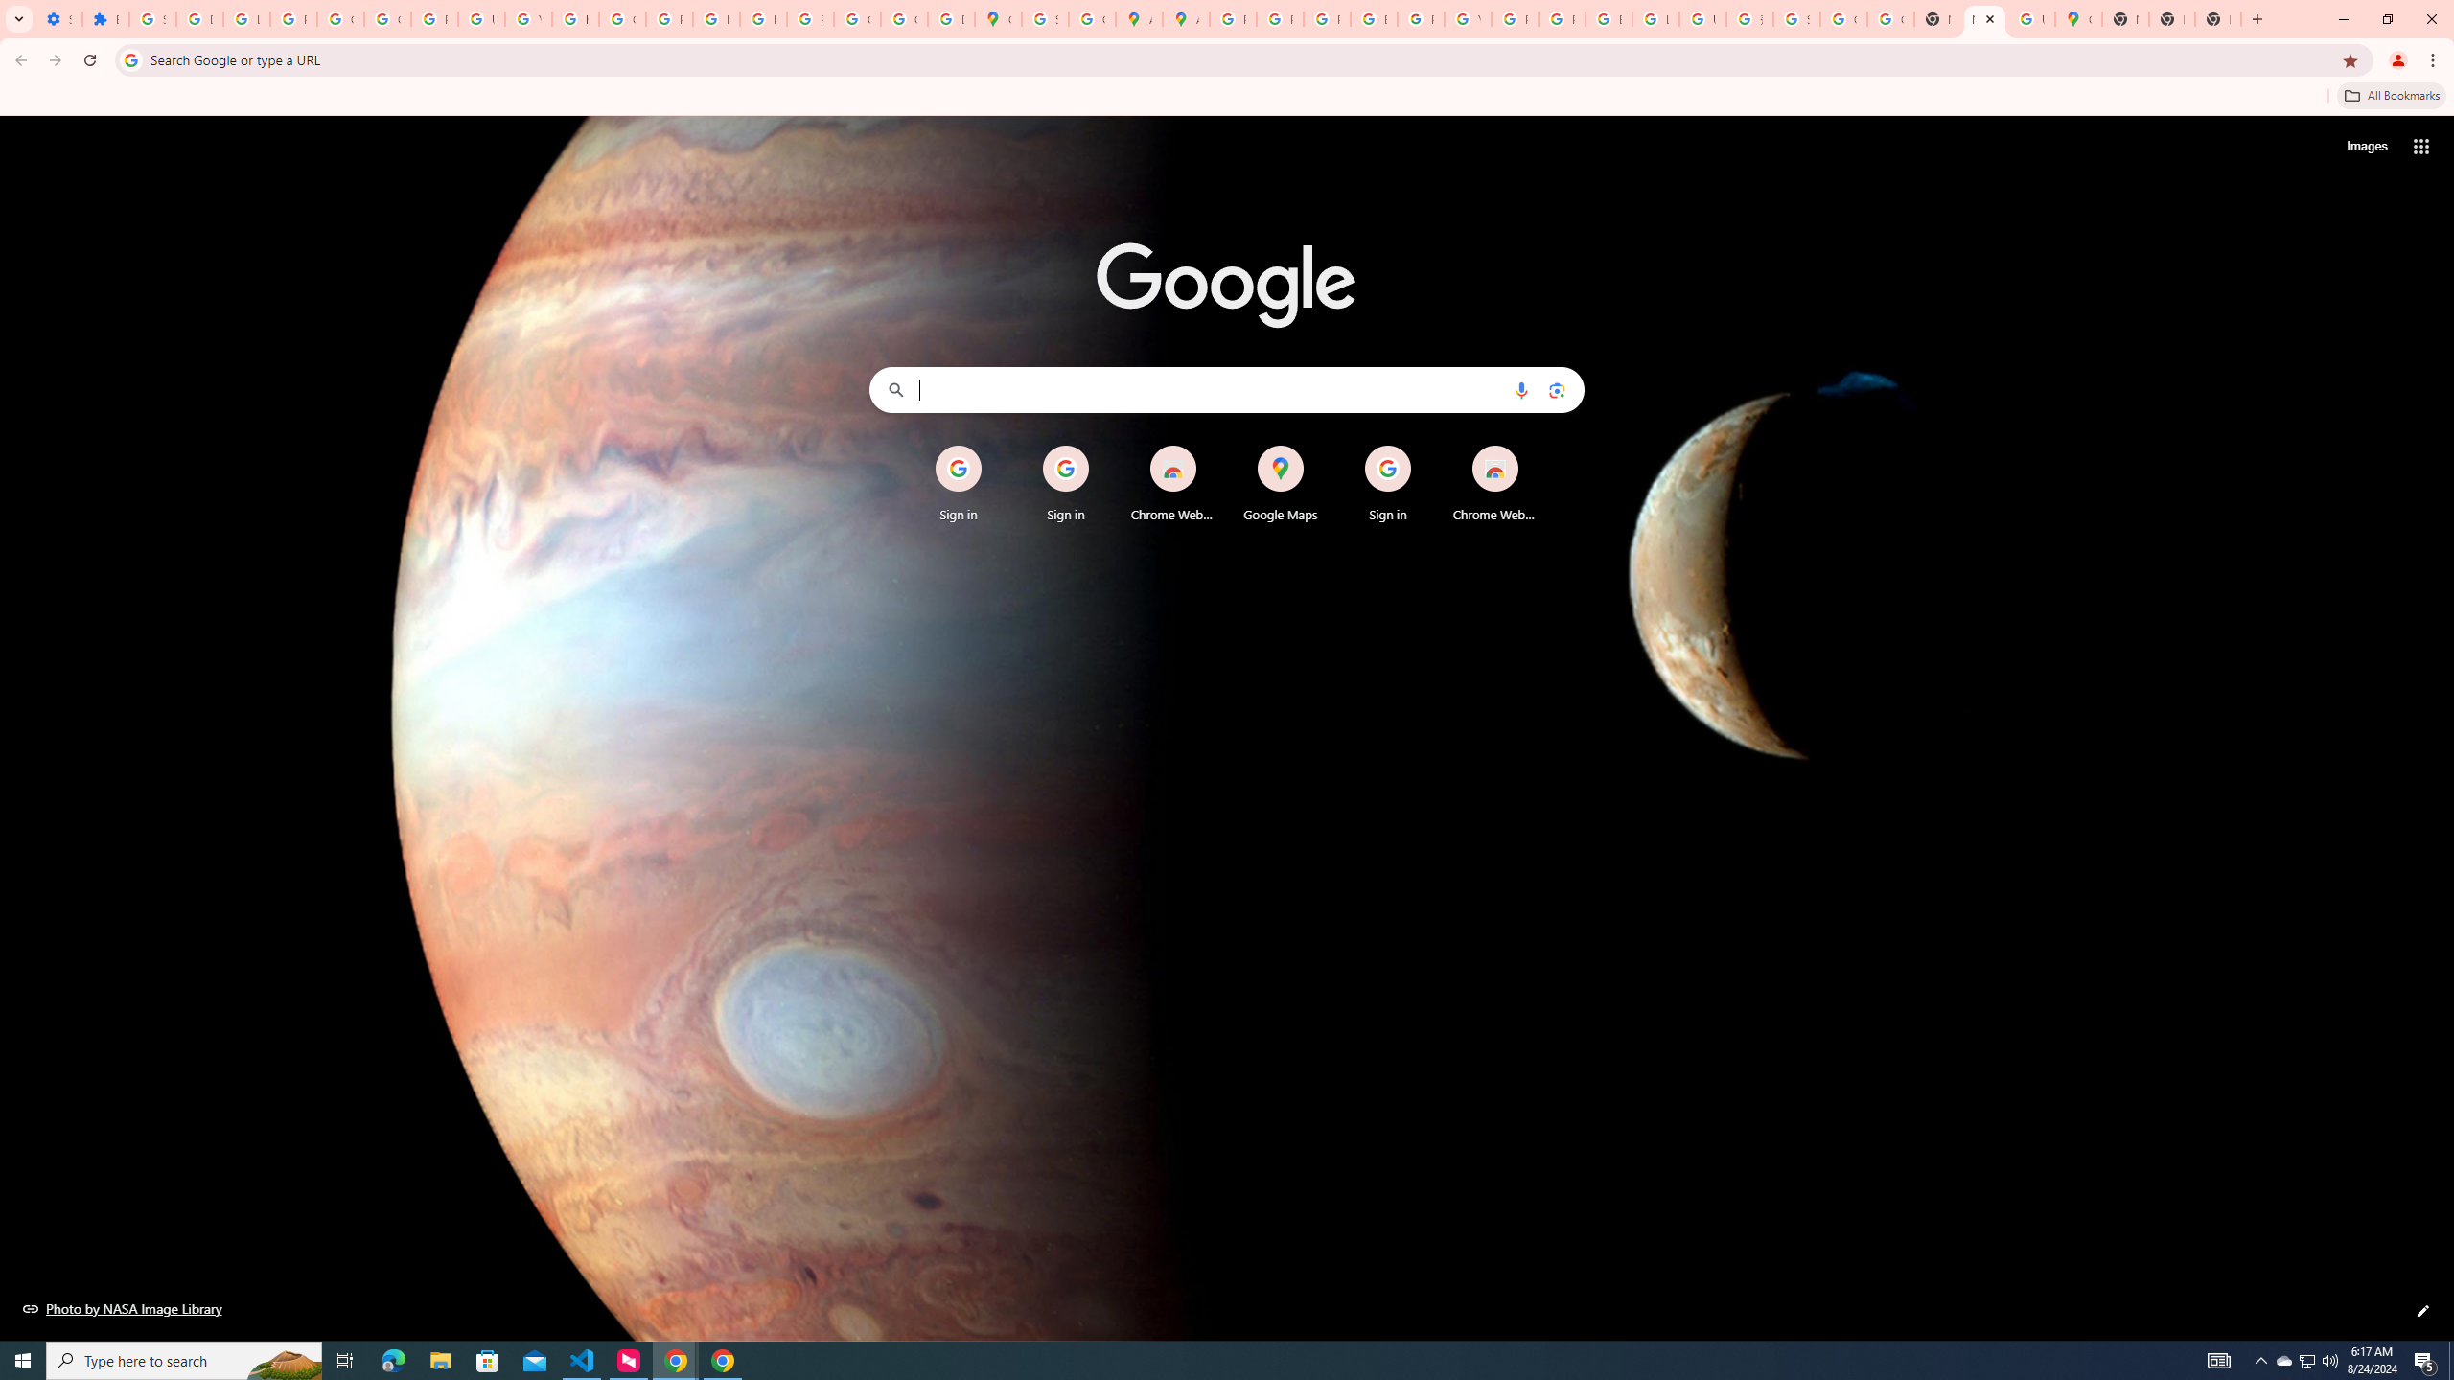 The image size is (2454, 1380). What do you see at coordinates (1796, 19) in the screenshot?
I see `Sign in - Google Accounts` at bounding box center [1796, 19].